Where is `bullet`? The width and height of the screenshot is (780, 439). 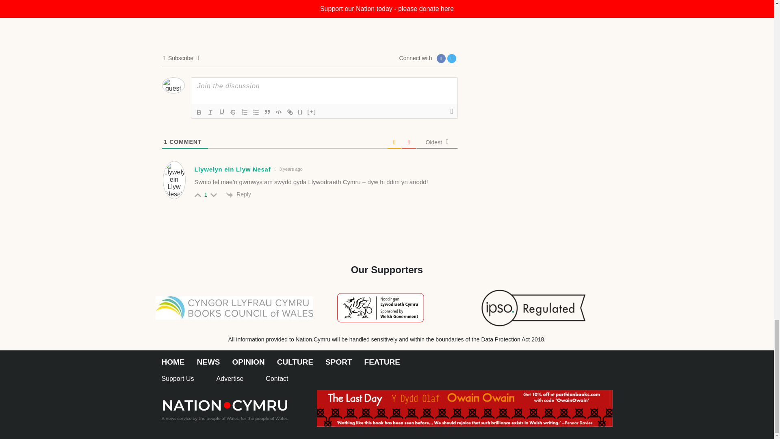 bullet is located at coordinates (256, 112).